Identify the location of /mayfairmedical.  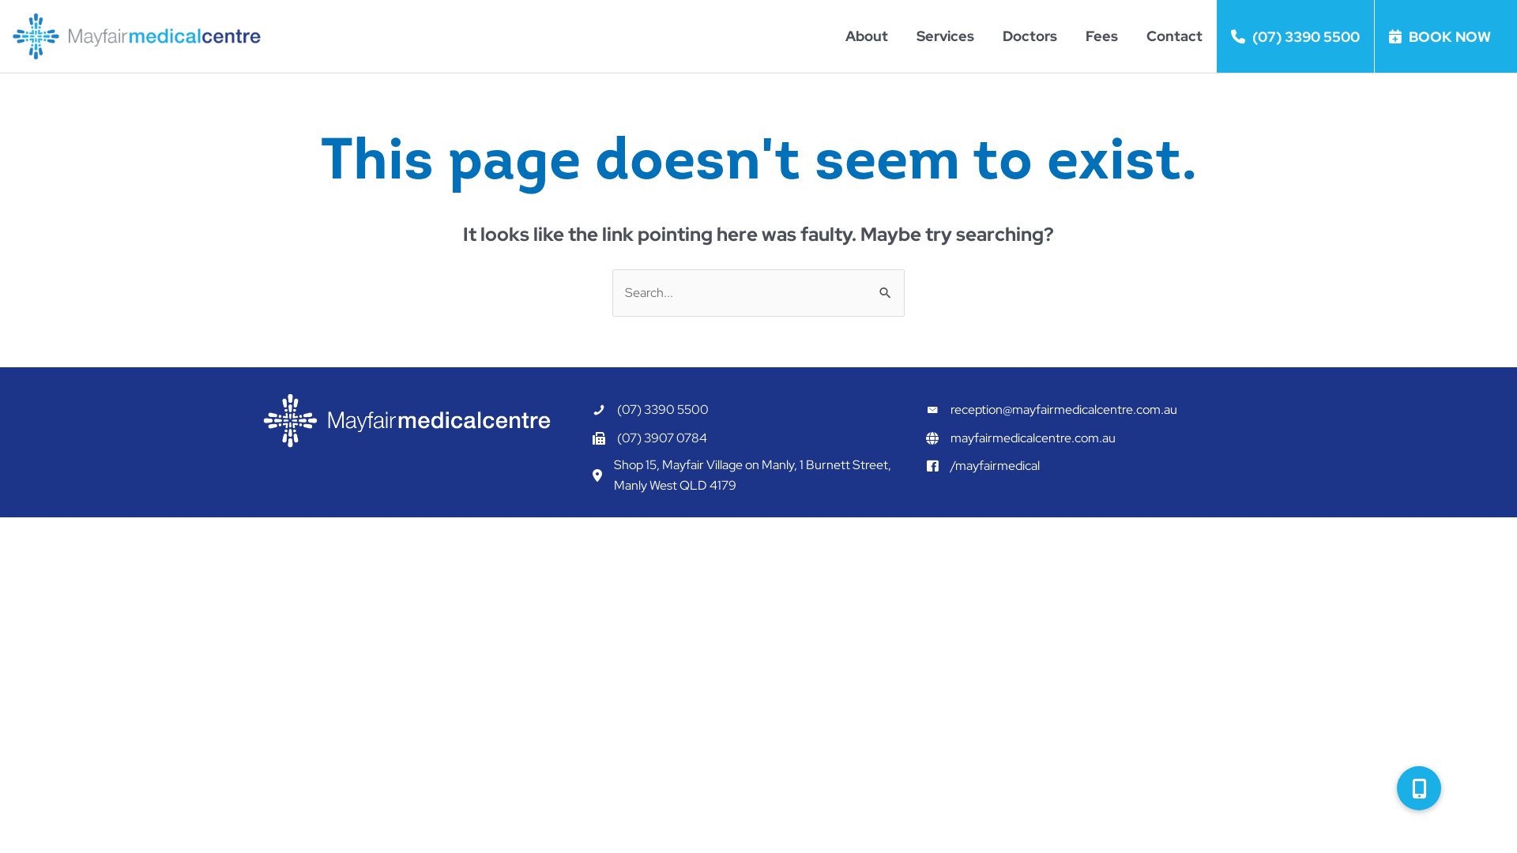
(996, 466).